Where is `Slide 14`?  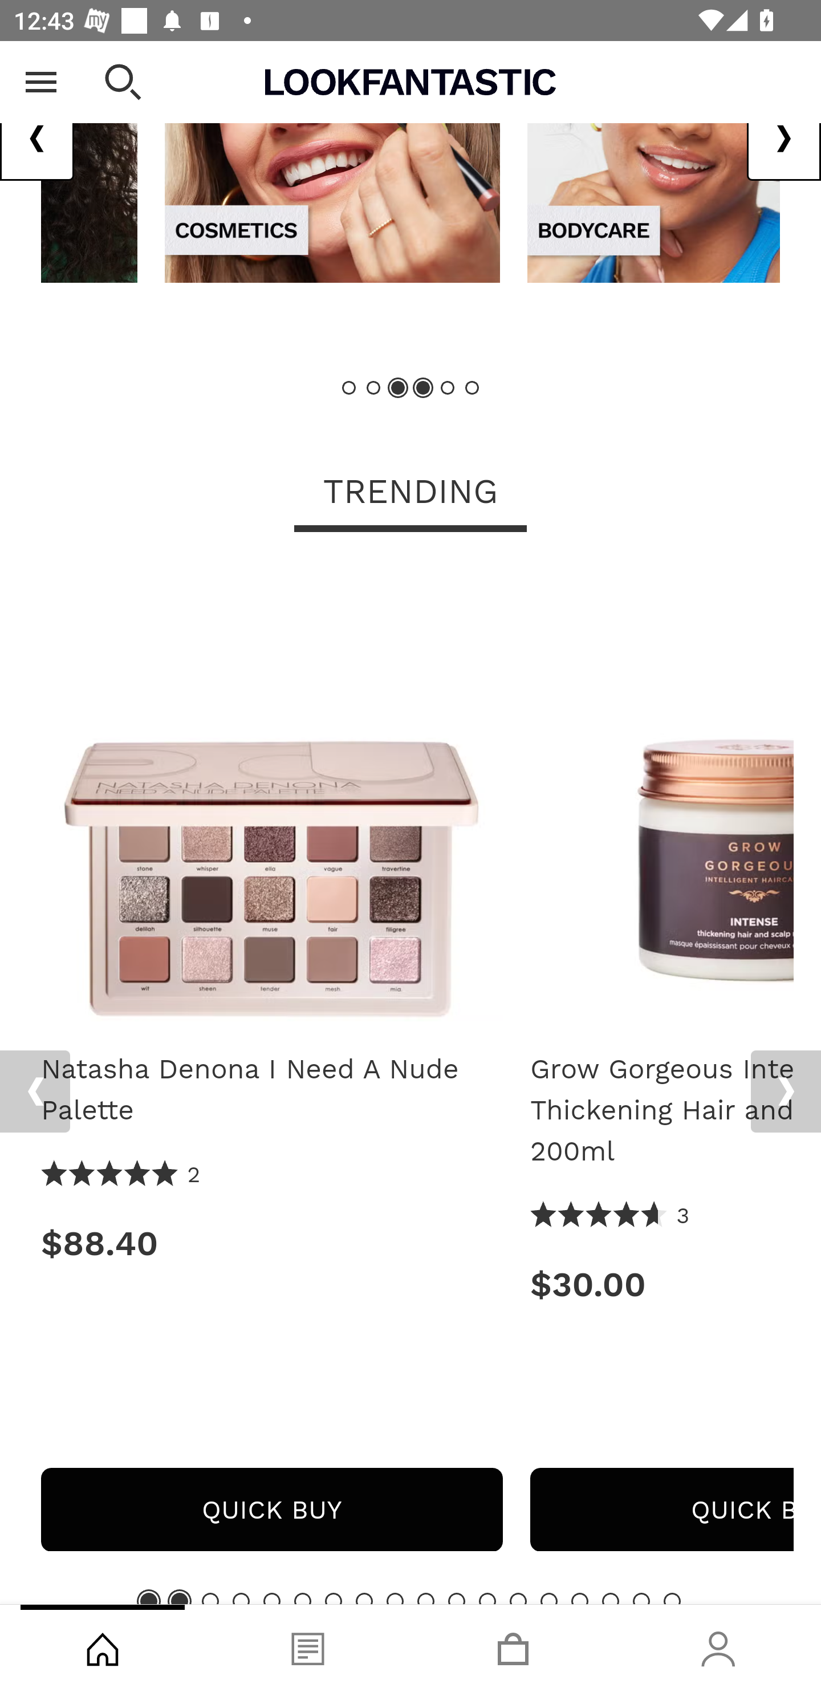
Slide 14 is located at coordinates (548, 1599).